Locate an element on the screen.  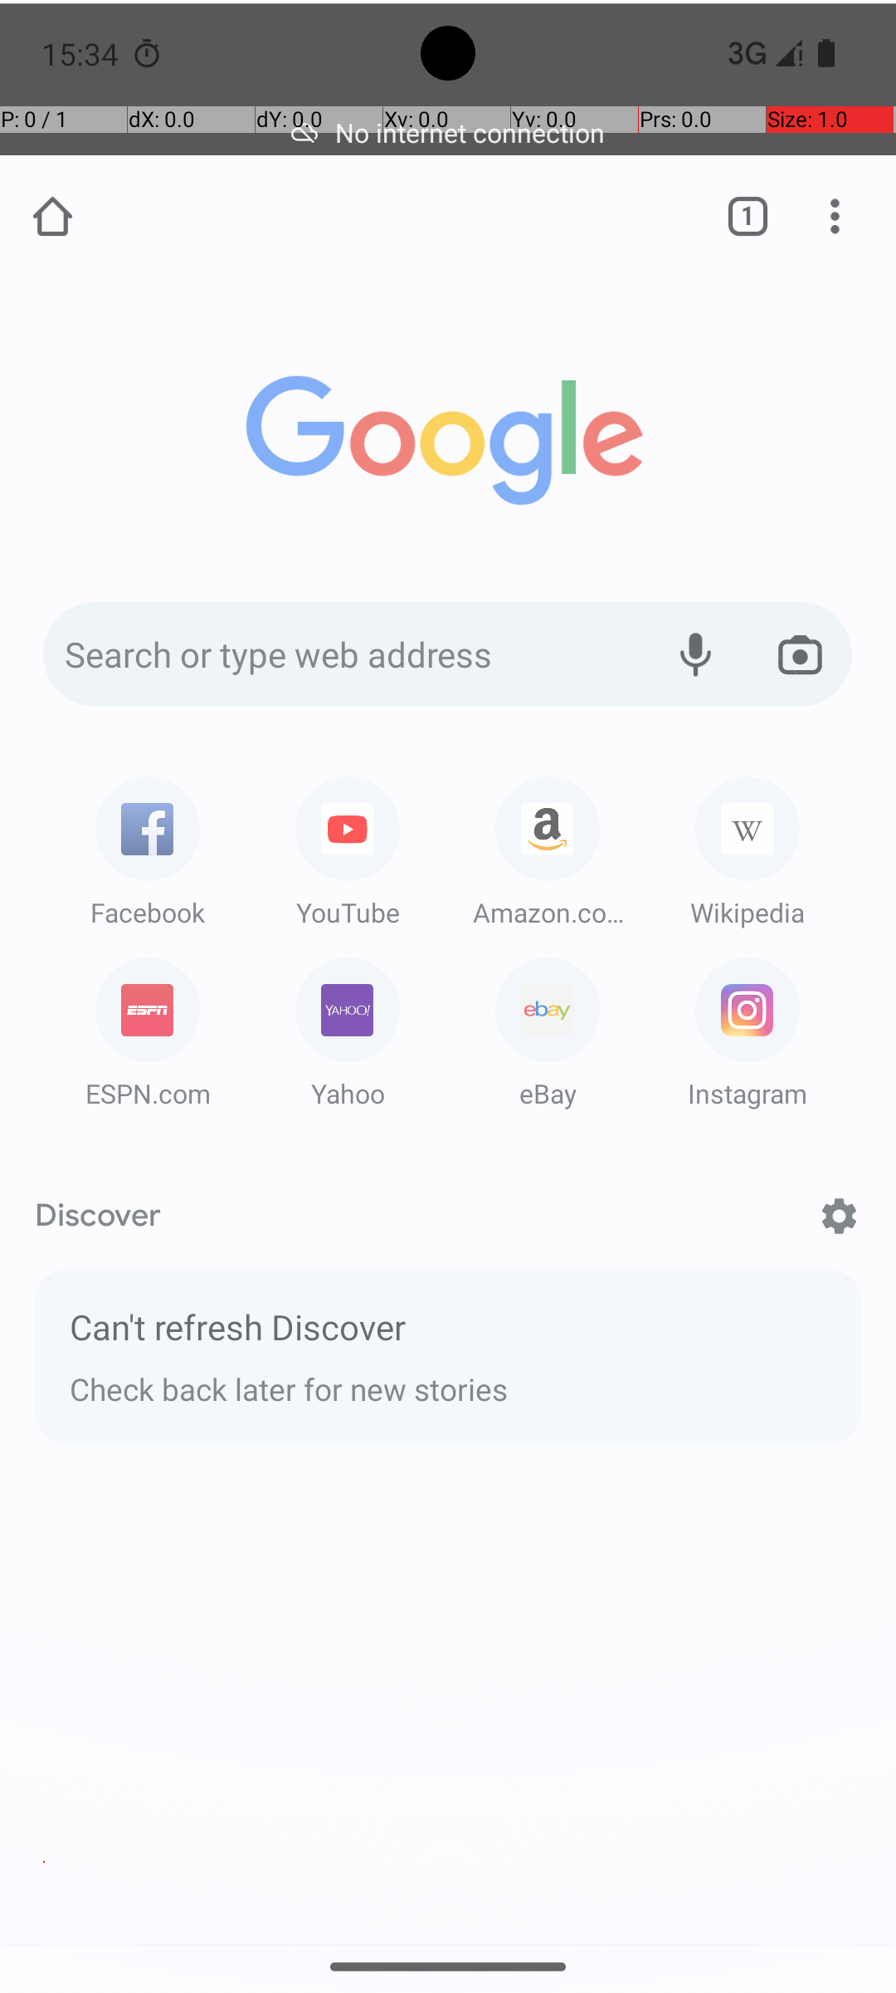
Can't refresh Discover is located at coordinates (448, 1332).